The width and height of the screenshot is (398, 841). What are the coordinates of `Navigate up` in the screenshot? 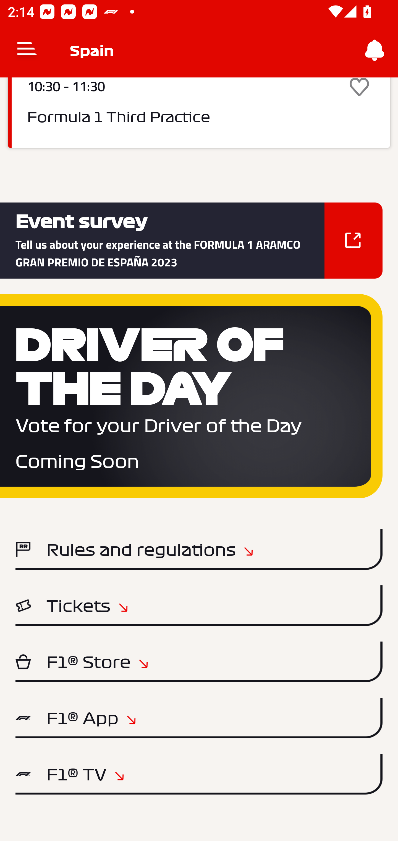 It's located at (27, 50).